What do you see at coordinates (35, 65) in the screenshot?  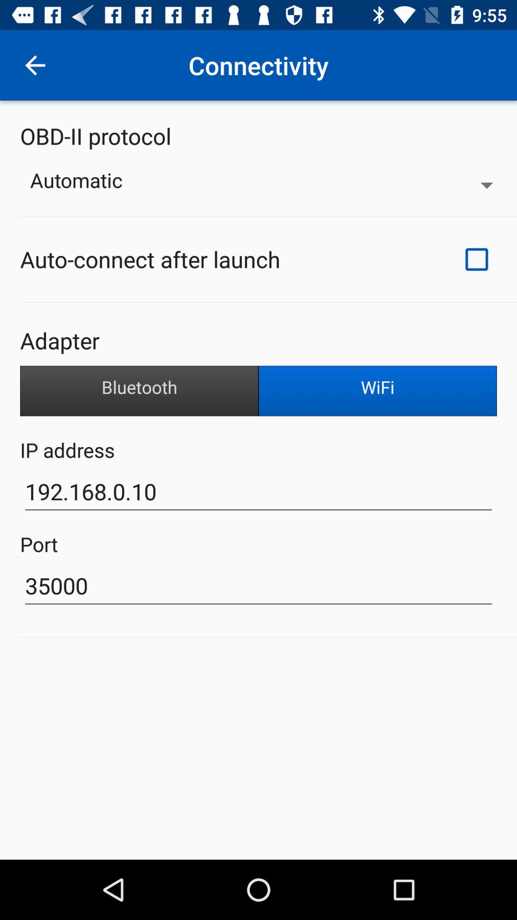 I see `turn off the icon next to the connectivity icon` at bounding box center [35, 65].